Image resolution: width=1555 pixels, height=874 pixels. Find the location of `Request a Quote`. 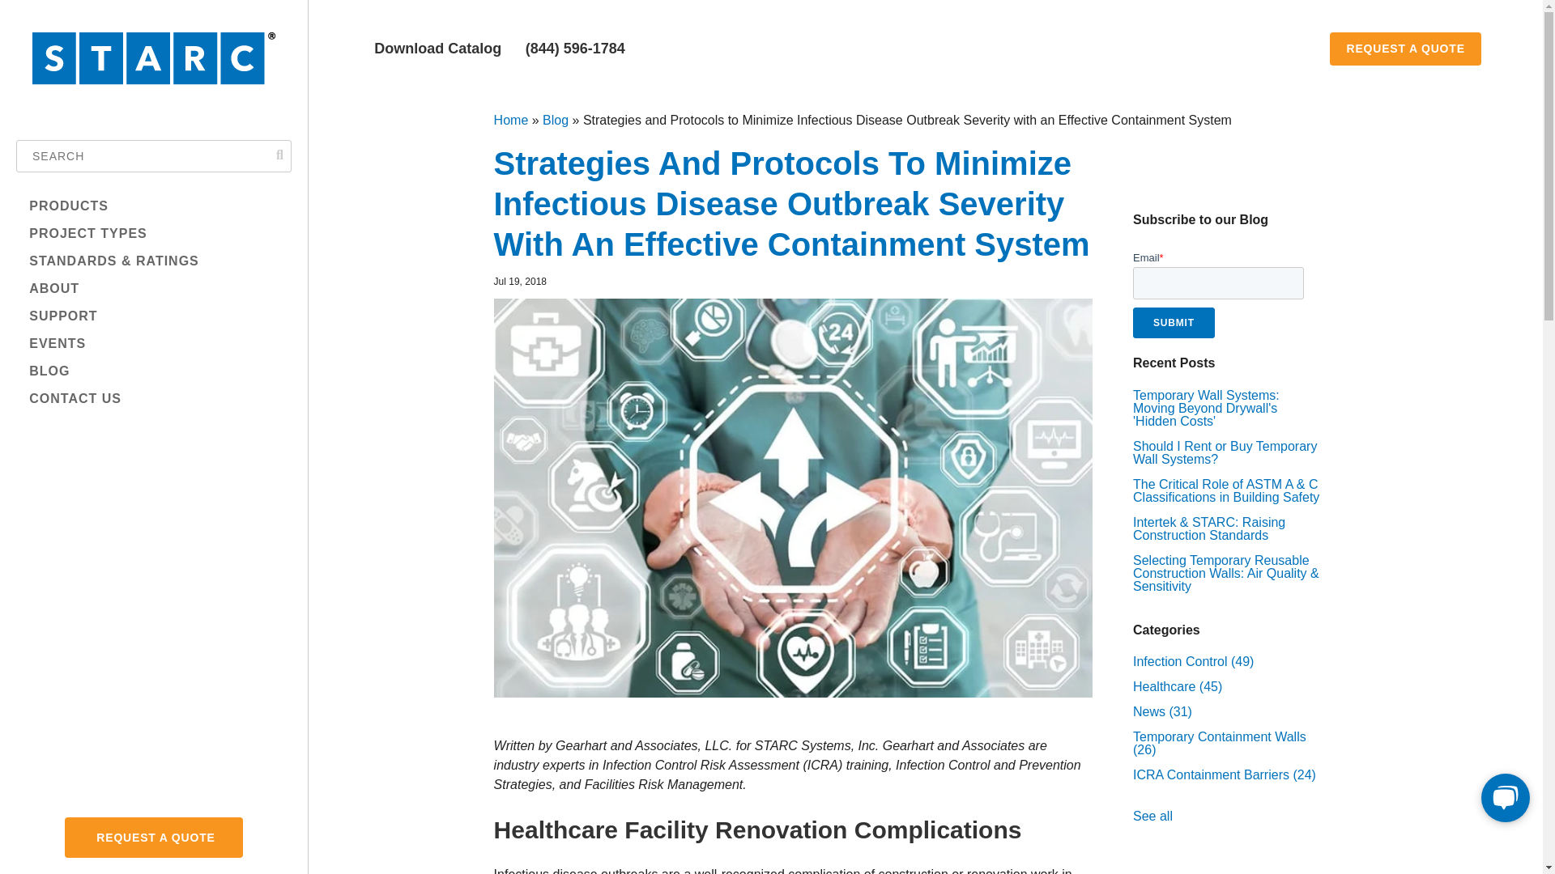

Request a Quote is located at coordinates (1404, 49).